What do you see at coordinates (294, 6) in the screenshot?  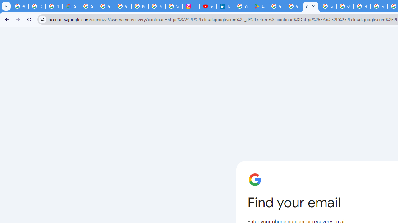 I see `Google Workspace - Specific Terms` at bounding box center [294, 6].